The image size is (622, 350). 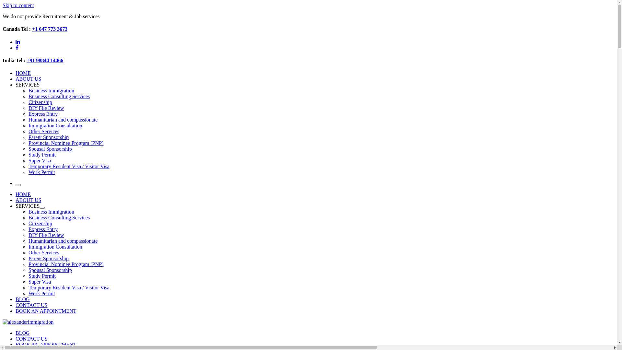 I want to click on Immigration Consultation, so click(x=55, y=126).